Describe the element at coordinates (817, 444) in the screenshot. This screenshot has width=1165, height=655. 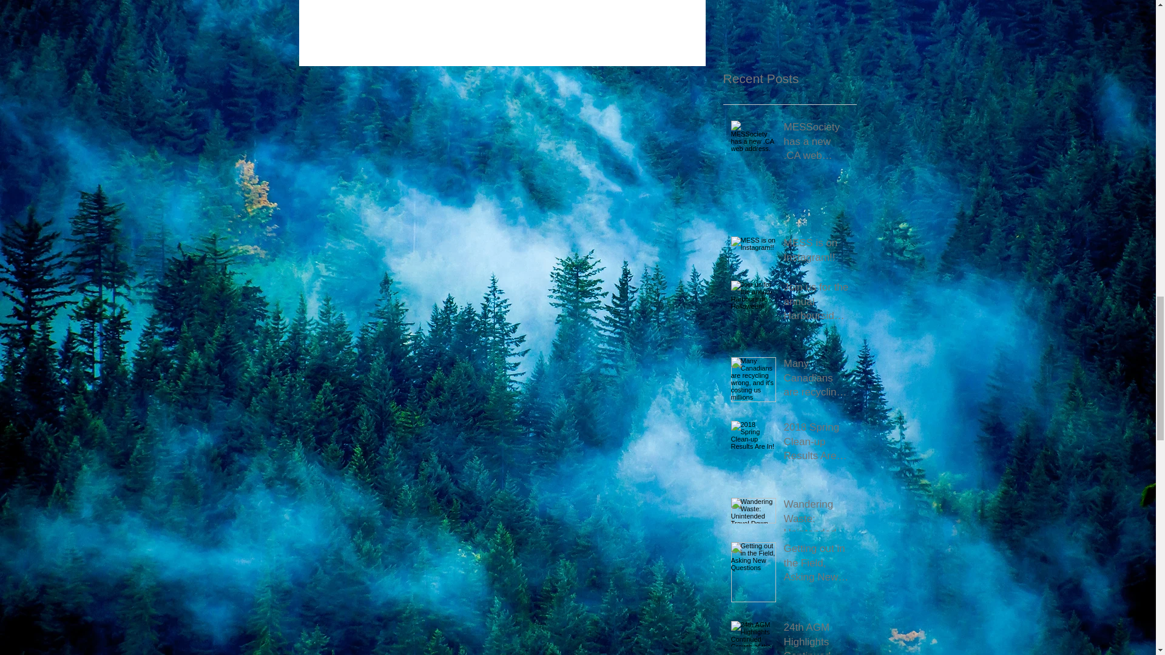
I see `2018 Spring Clean-up Results Are In!` at that location.